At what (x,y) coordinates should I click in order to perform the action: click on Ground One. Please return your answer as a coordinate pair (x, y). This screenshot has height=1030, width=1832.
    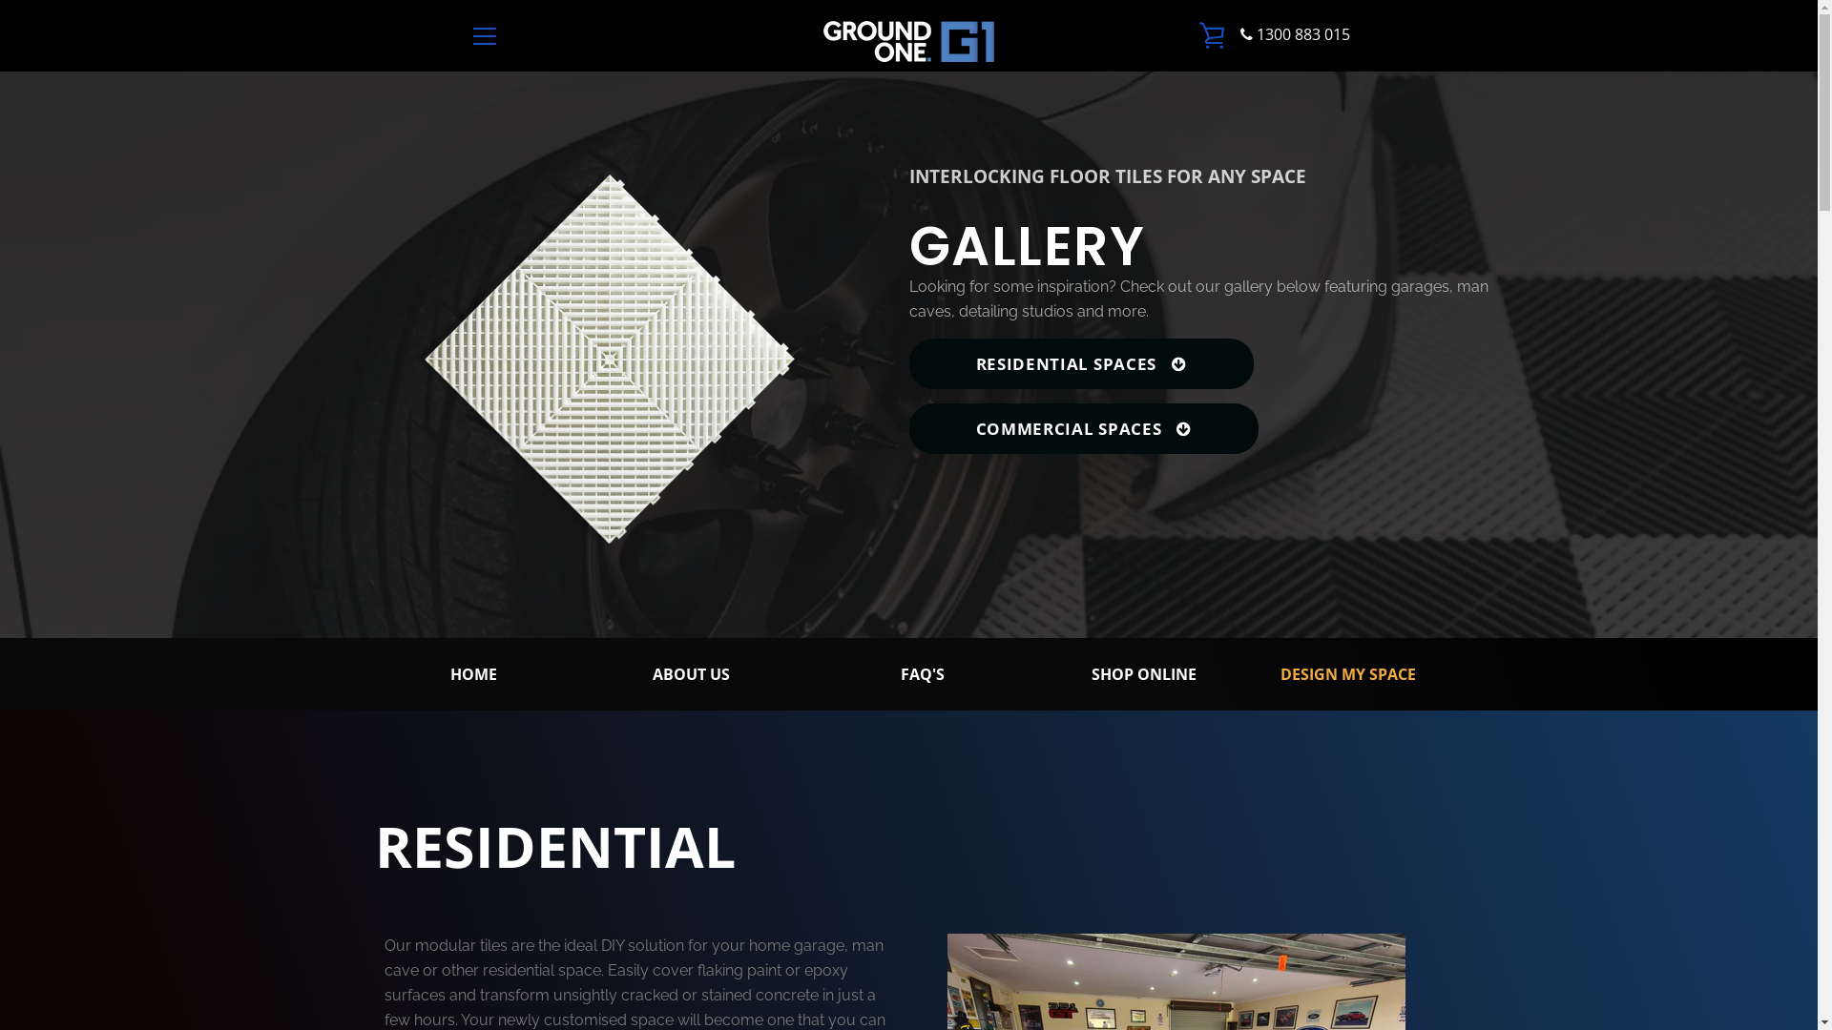
    Looking at the image, I should click on (902, 964).